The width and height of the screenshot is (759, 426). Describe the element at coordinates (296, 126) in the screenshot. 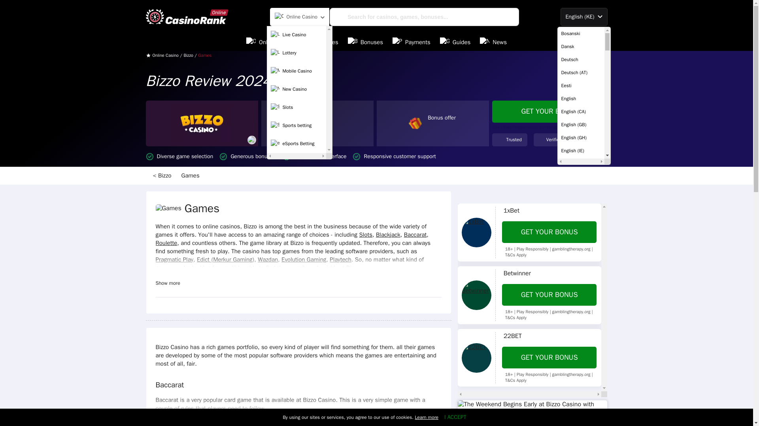

I see `Sports betting` at that location.